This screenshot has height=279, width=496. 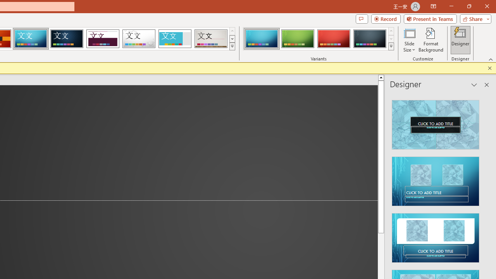 What do you see at coordinates (31, 39) in the screenshot?
I see `Circuit` at bounding box center [31, 39].